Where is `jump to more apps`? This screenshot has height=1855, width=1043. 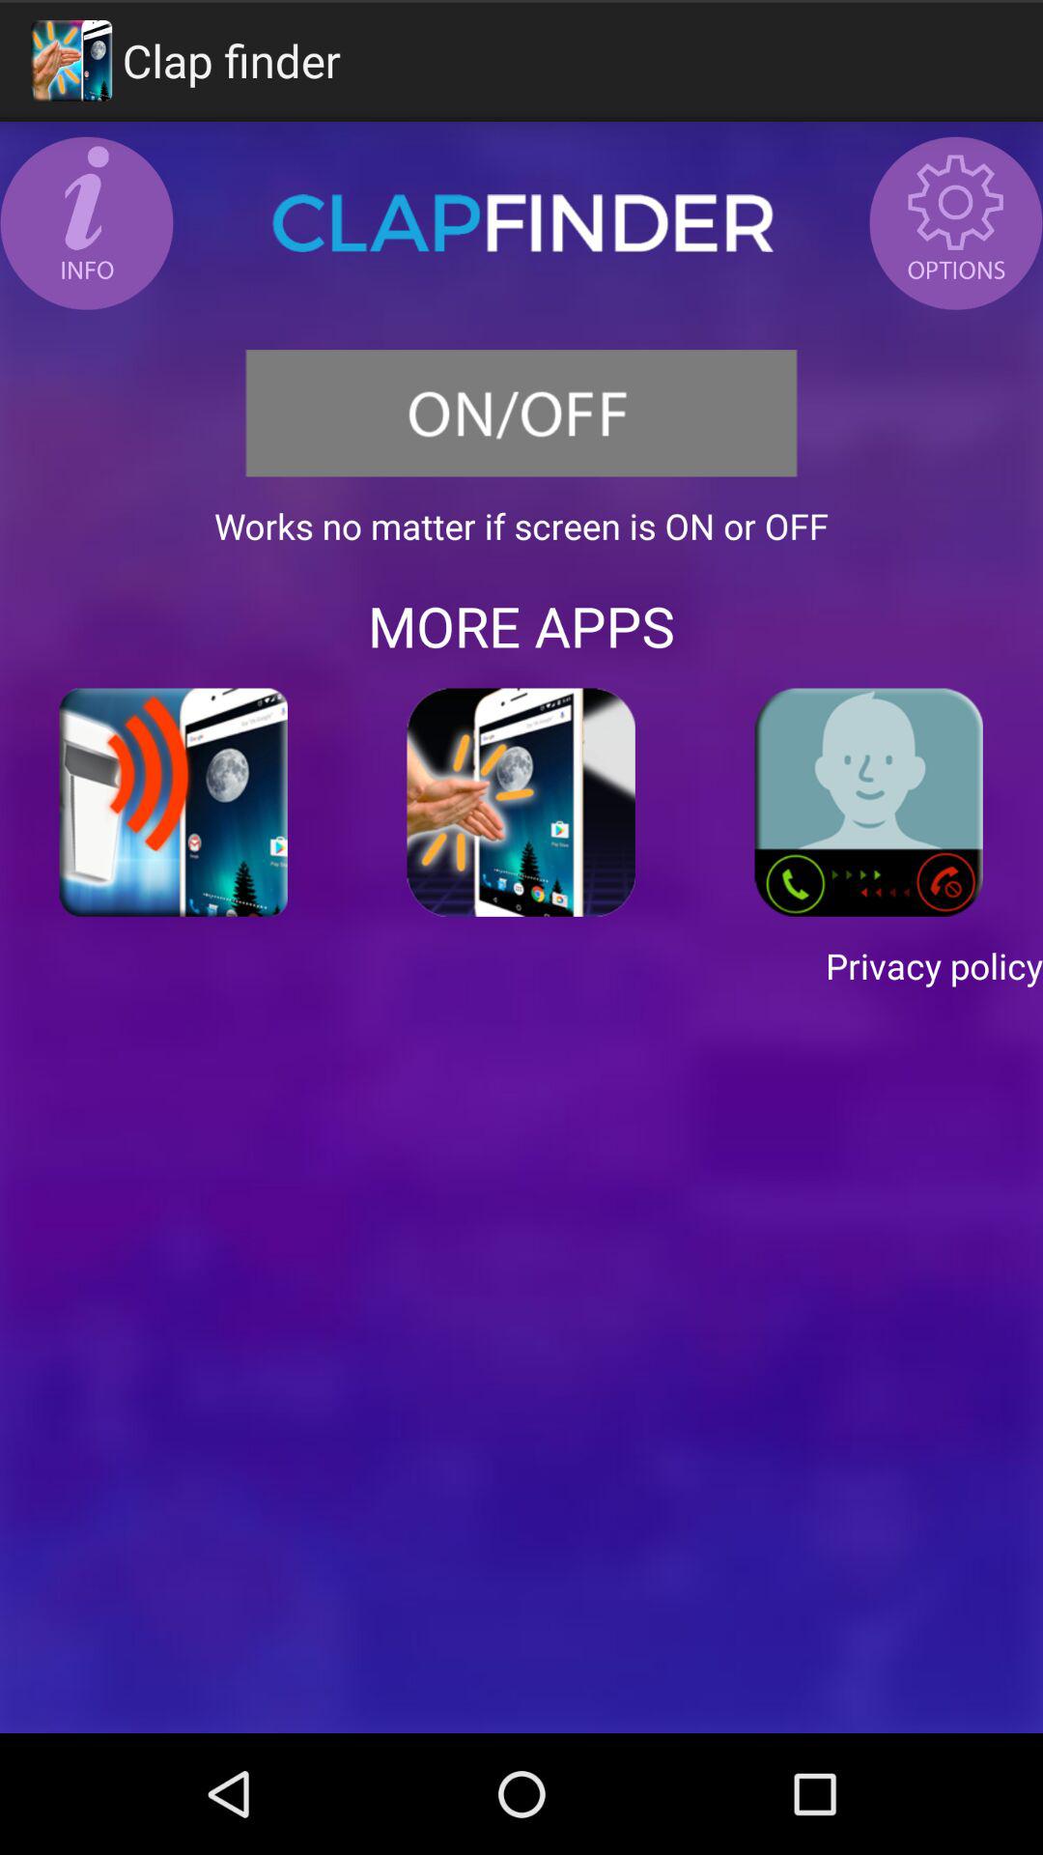 jump to more apps is located at coordinates (521, 625).